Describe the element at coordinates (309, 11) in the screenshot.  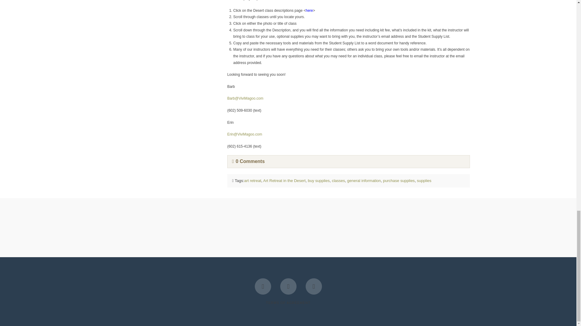
I see `here` at that location.